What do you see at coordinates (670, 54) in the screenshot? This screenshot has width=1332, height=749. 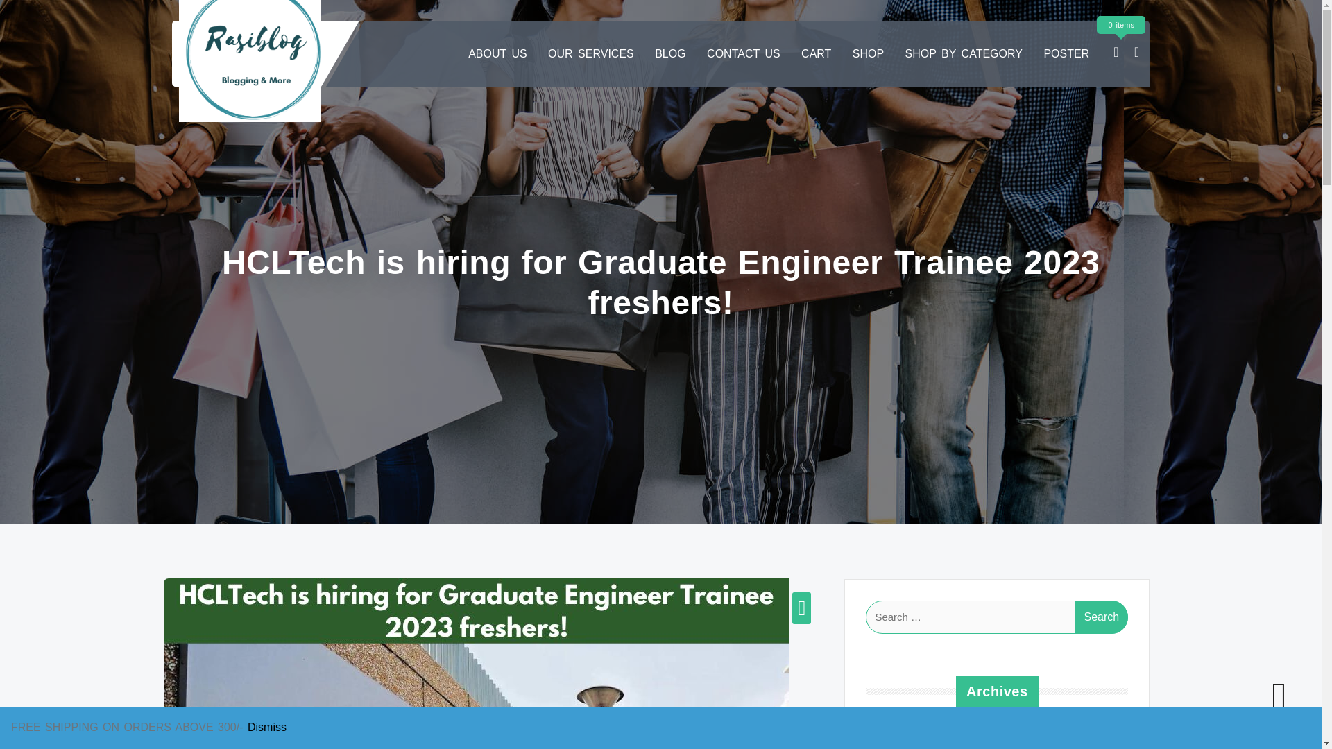 I see `BLOG` at bounding box center [670, 54].